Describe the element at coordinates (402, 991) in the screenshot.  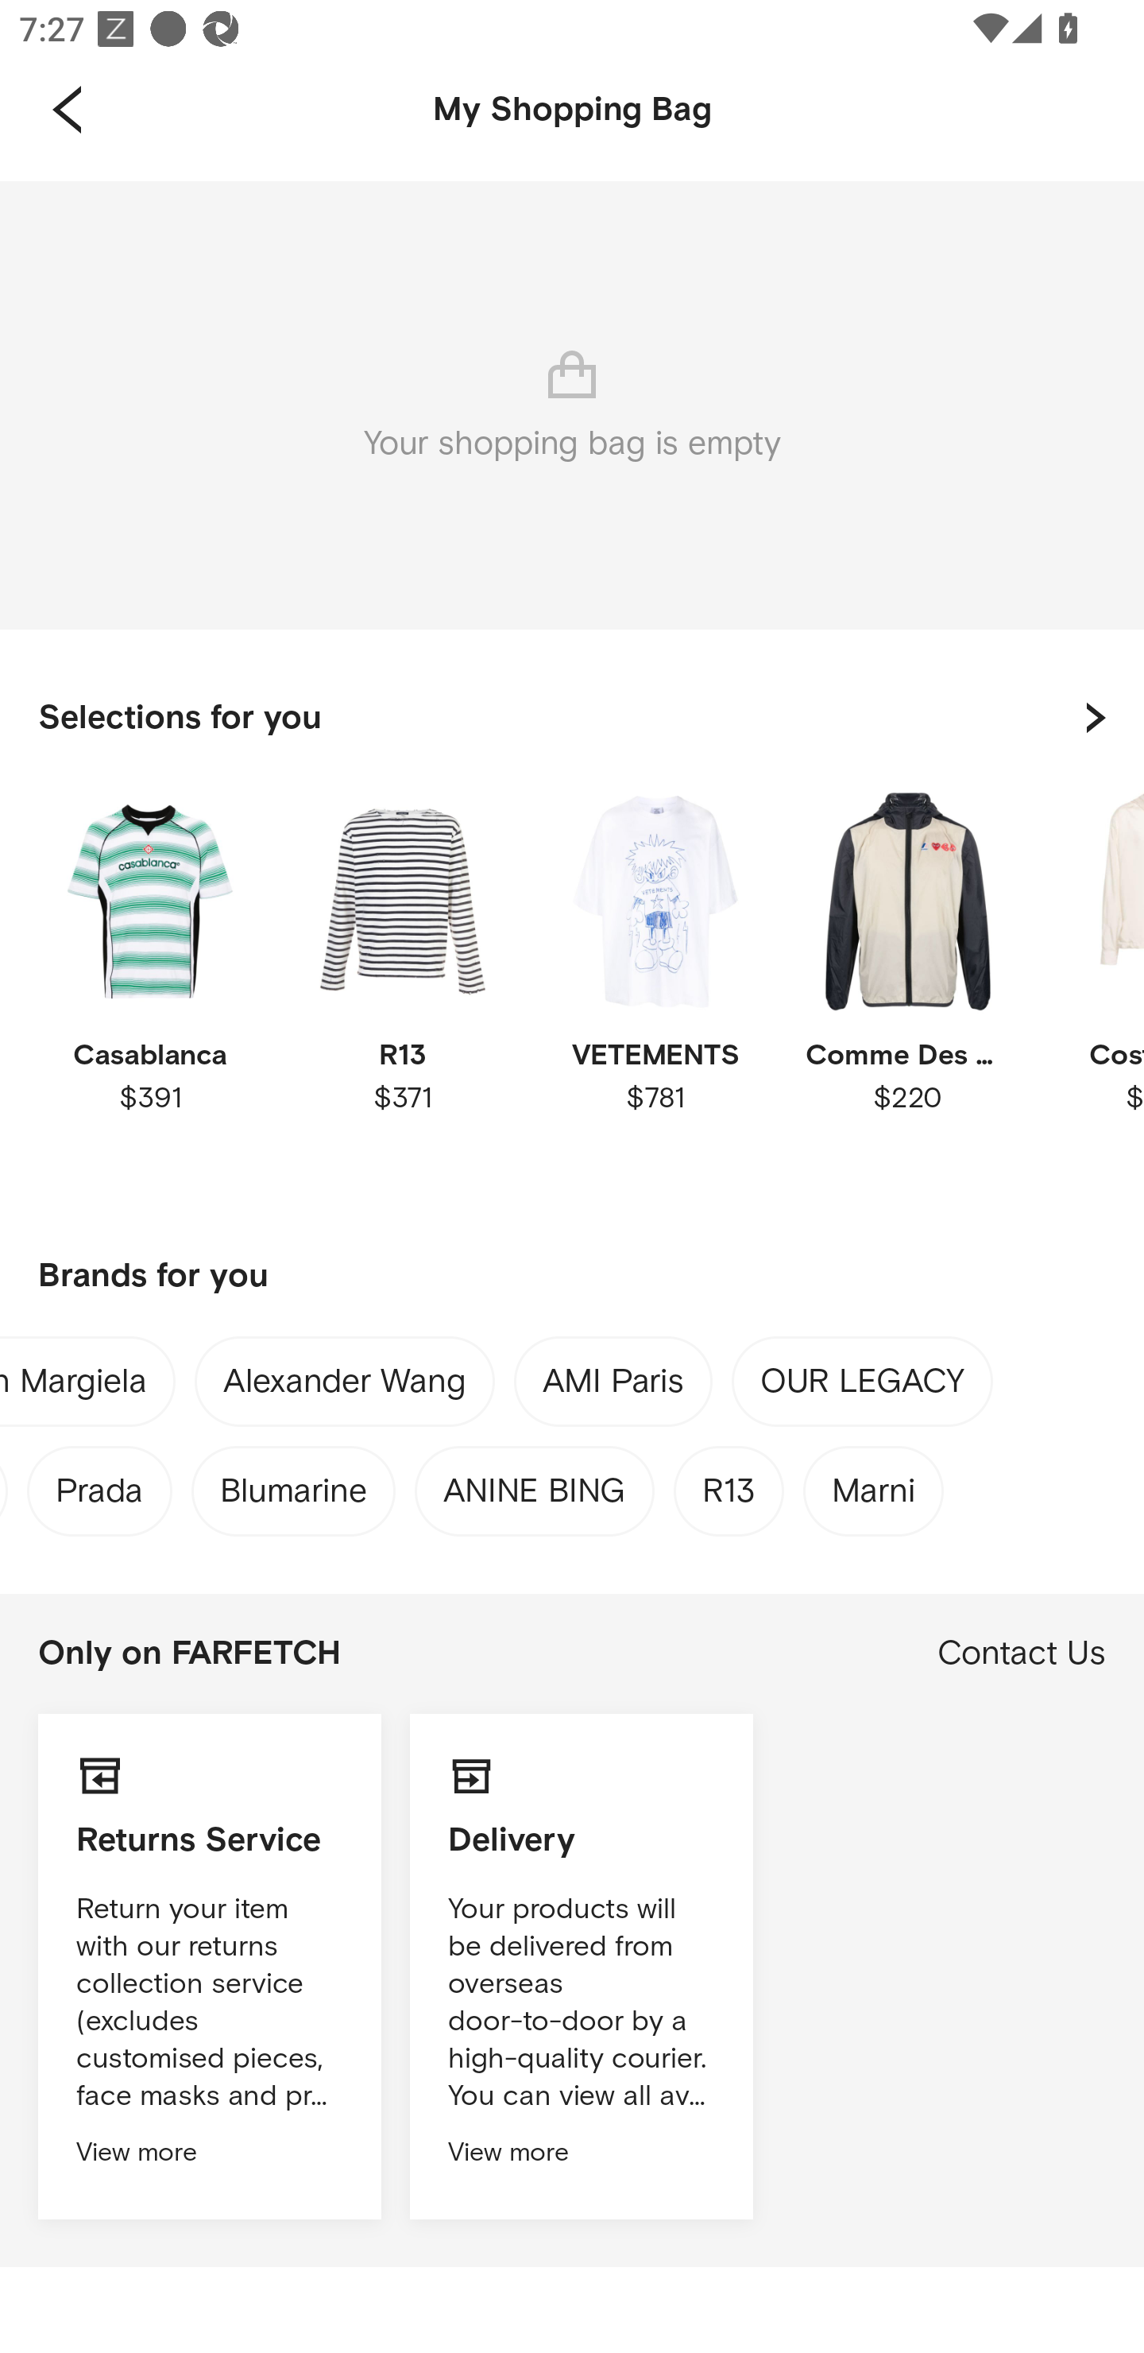
I see `R13 $371` at that location.